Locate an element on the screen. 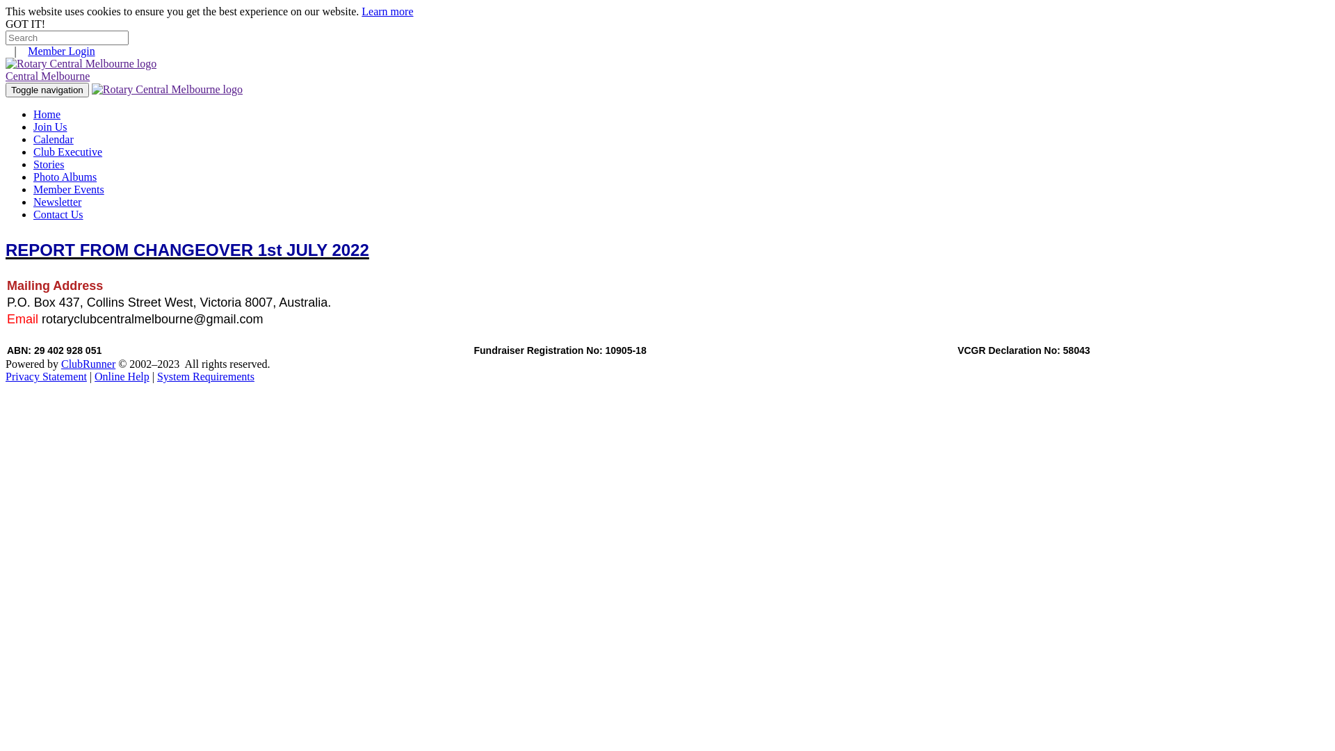 The image size is (1335, 751). Central Melbourne is located at coordinates (667, 70).